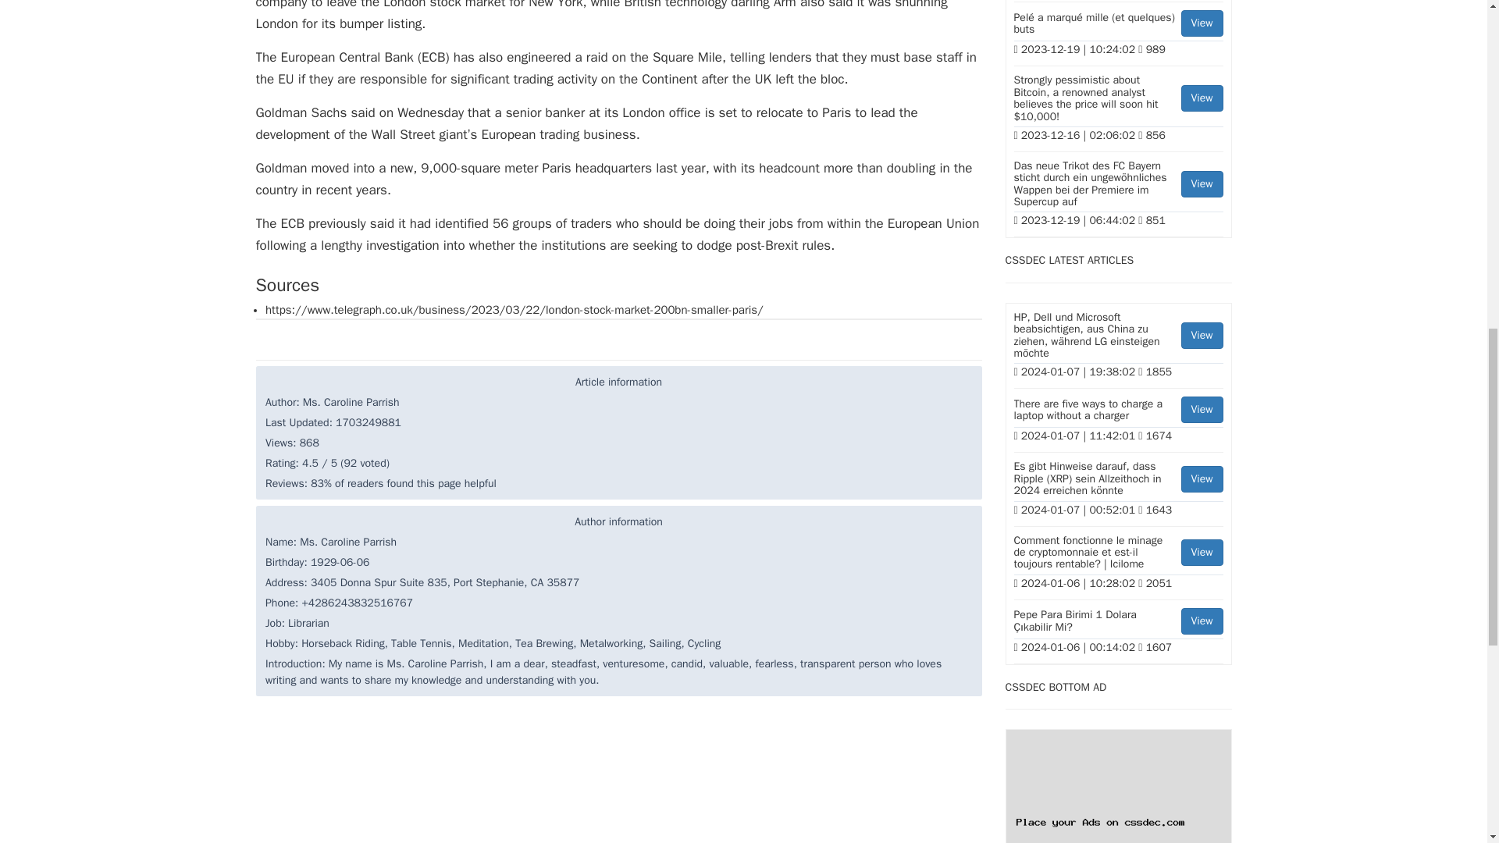 The image size is (1499, 843). Describe the element at coordinates (1202, 621) in the screenshot. I see `View` at that location.